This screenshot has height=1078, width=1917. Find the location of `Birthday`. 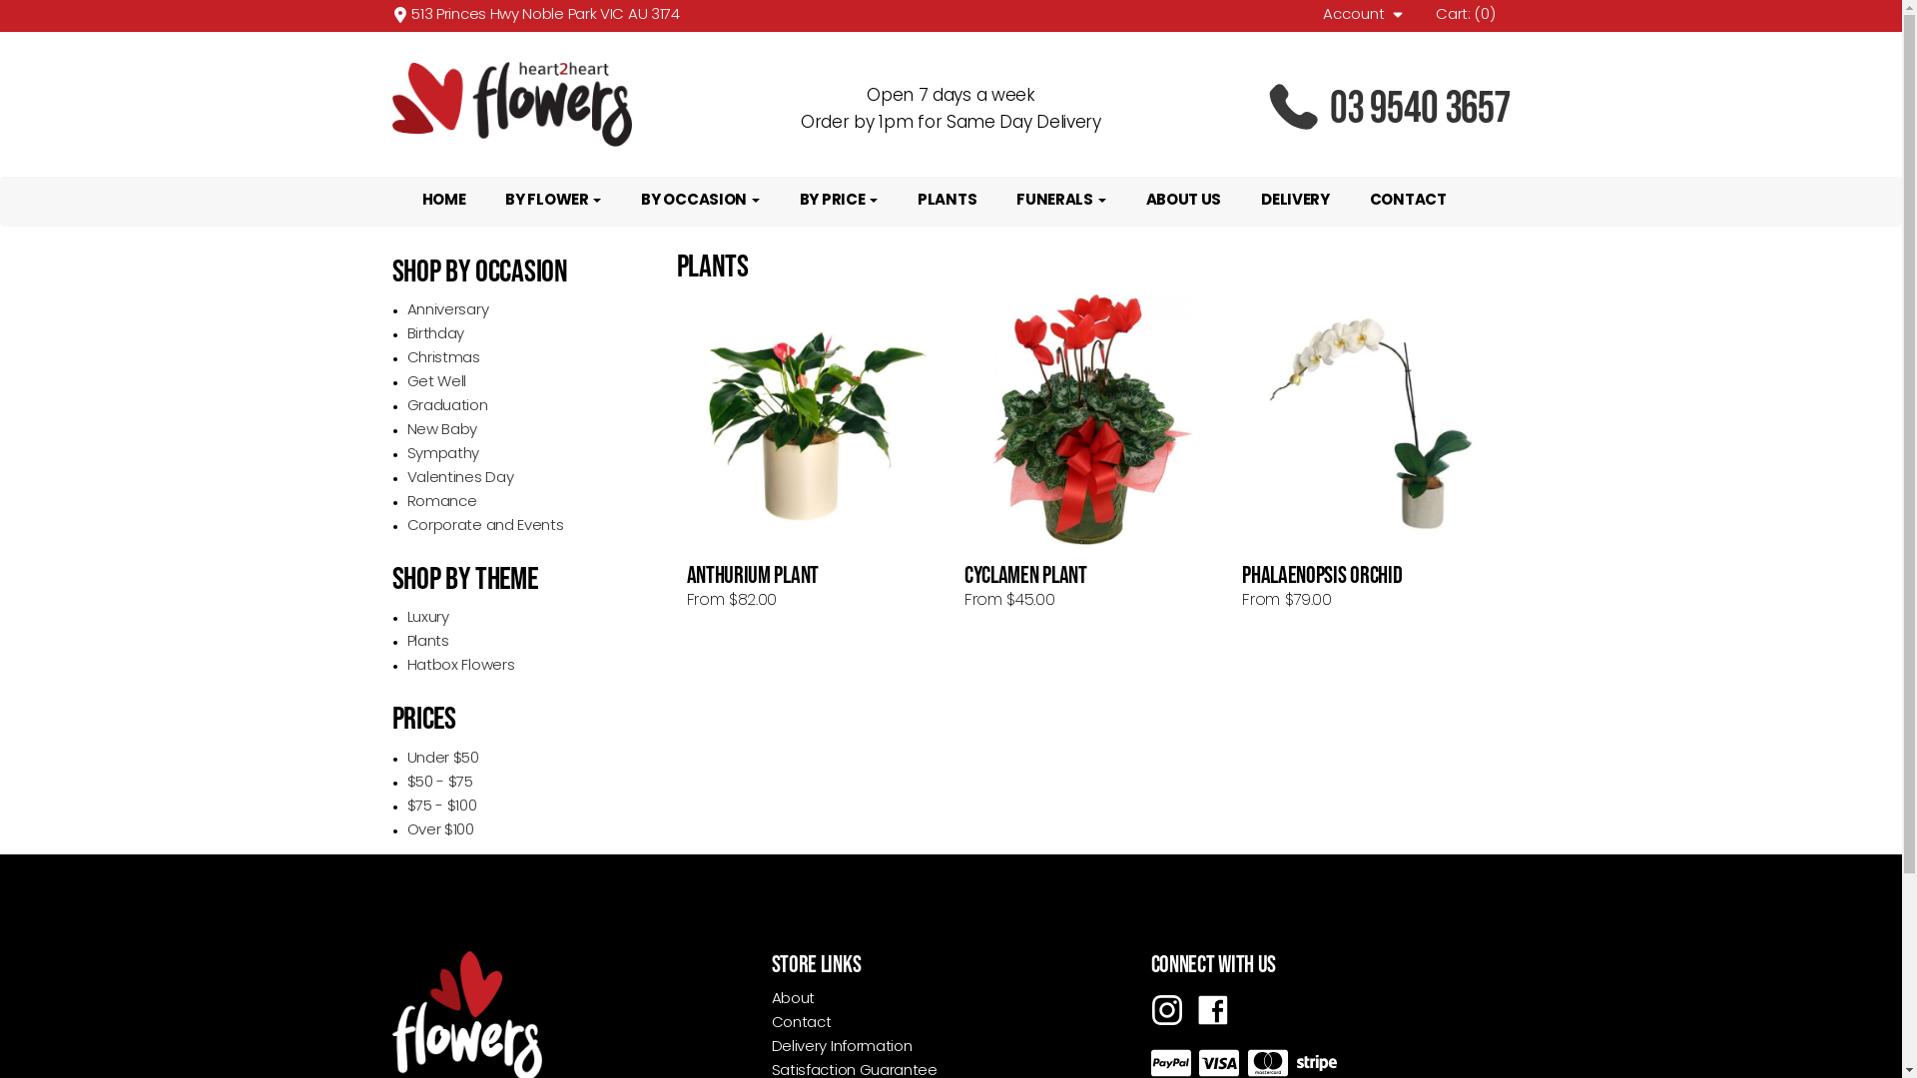

Birthday is located at coordinates (436, 335).